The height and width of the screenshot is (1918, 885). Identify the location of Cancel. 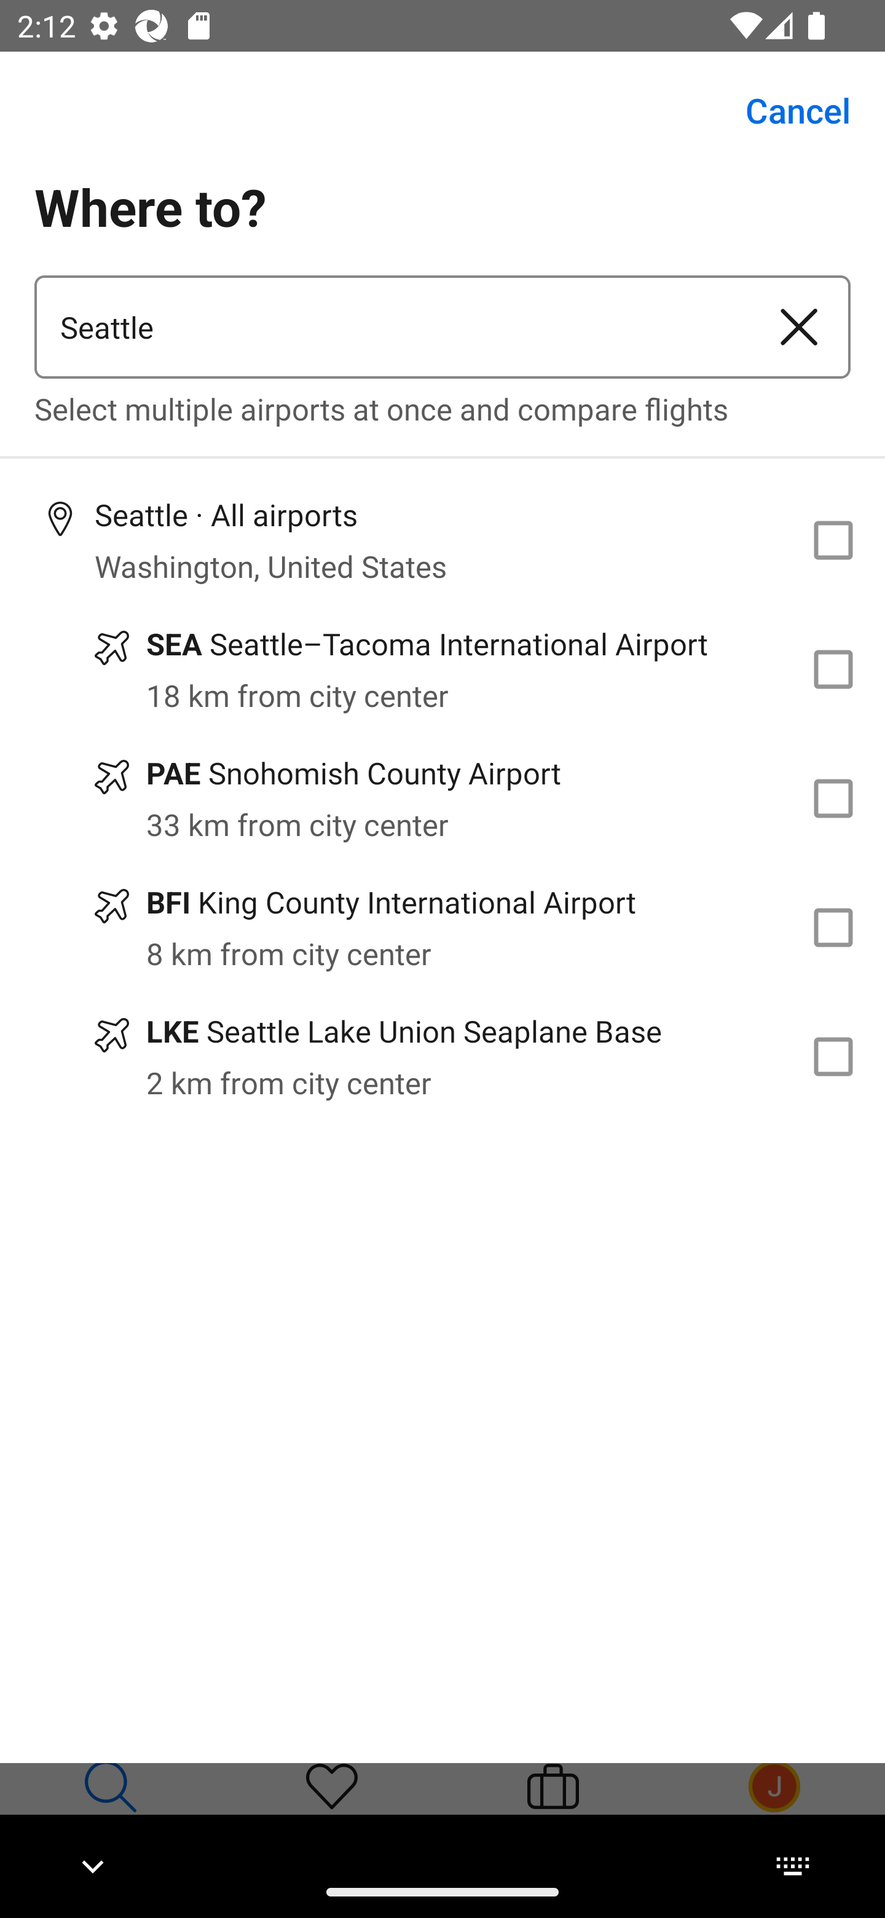
(784, 111).